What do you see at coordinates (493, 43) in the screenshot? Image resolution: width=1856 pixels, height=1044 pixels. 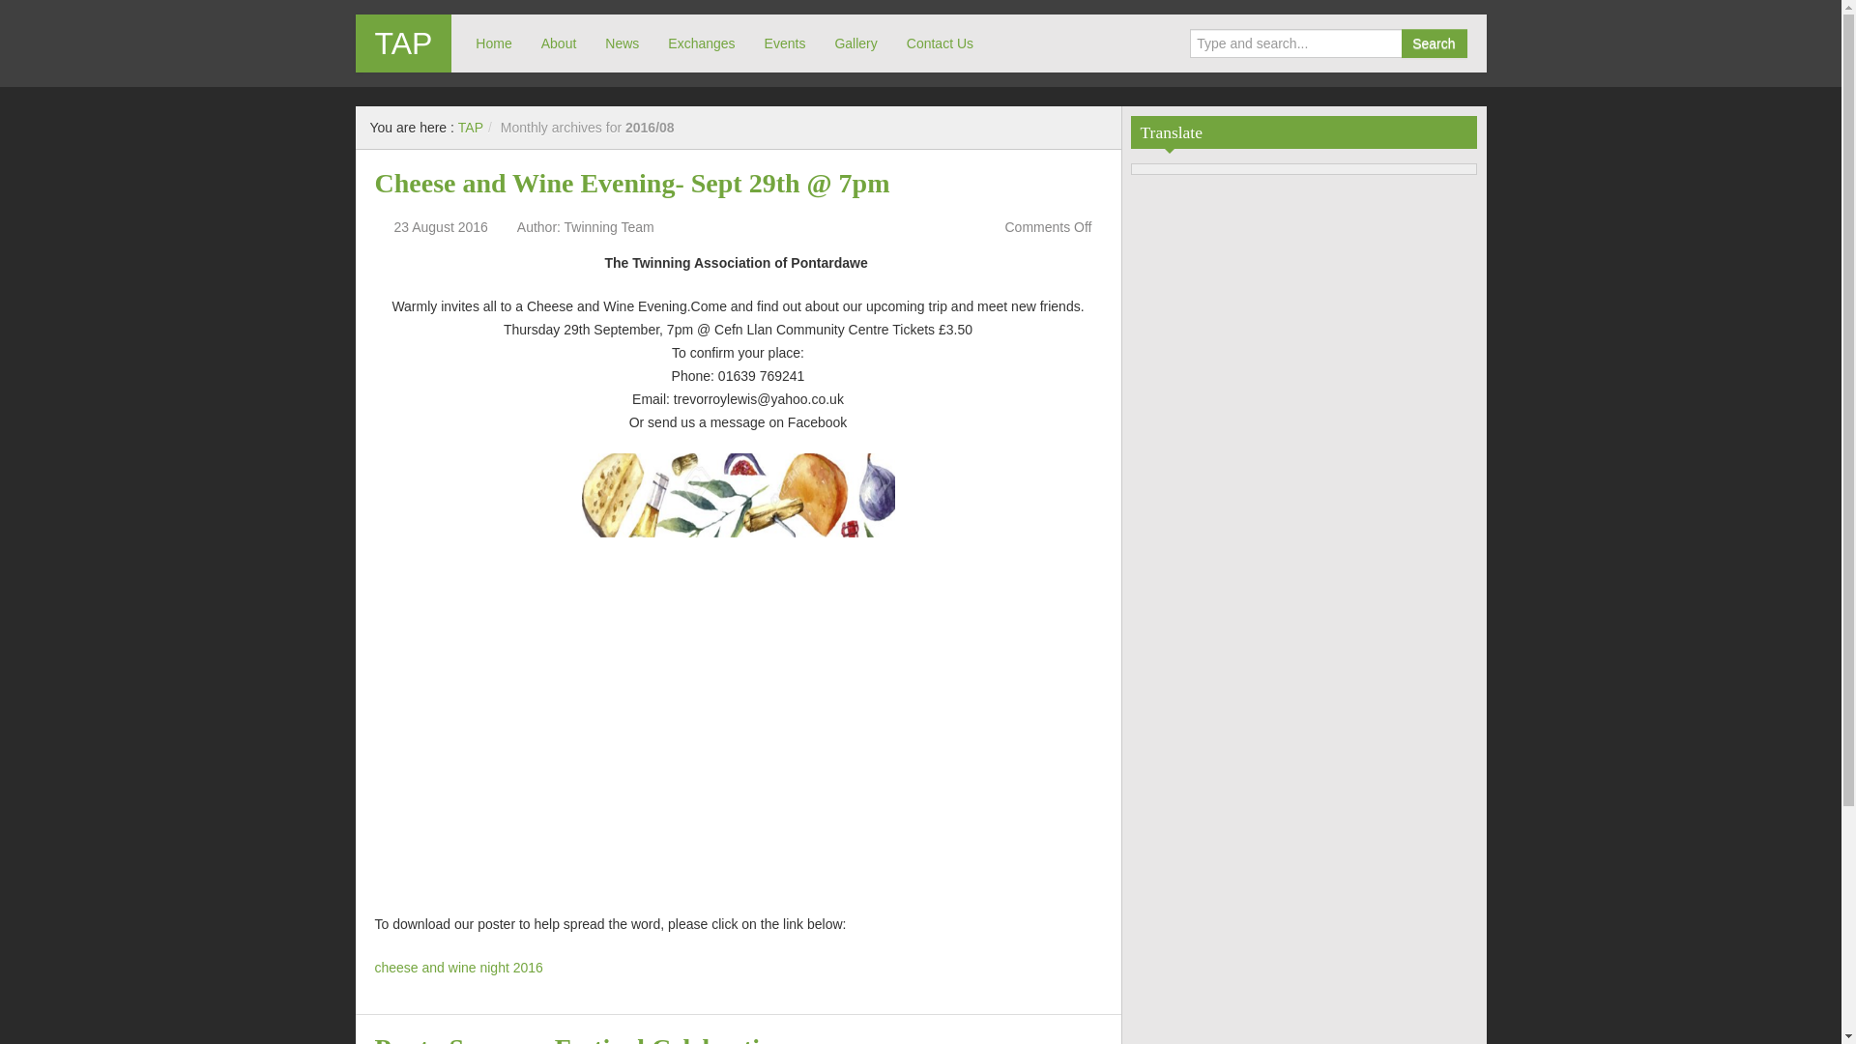 I see `Home` at bounding box center [493, 43].